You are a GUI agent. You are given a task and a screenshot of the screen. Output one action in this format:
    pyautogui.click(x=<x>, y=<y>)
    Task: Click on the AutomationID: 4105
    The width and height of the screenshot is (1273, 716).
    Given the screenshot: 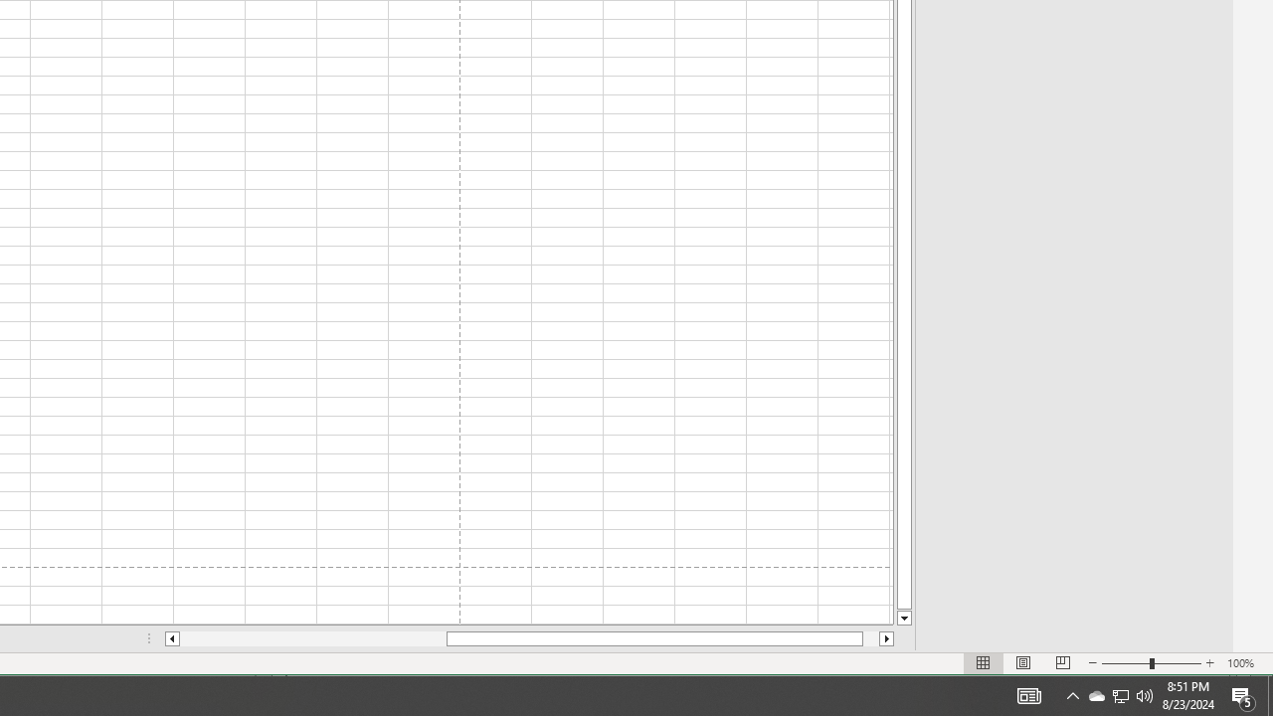 What is the action you would take?
    pyautogui.click(x=1028, y=696)
    